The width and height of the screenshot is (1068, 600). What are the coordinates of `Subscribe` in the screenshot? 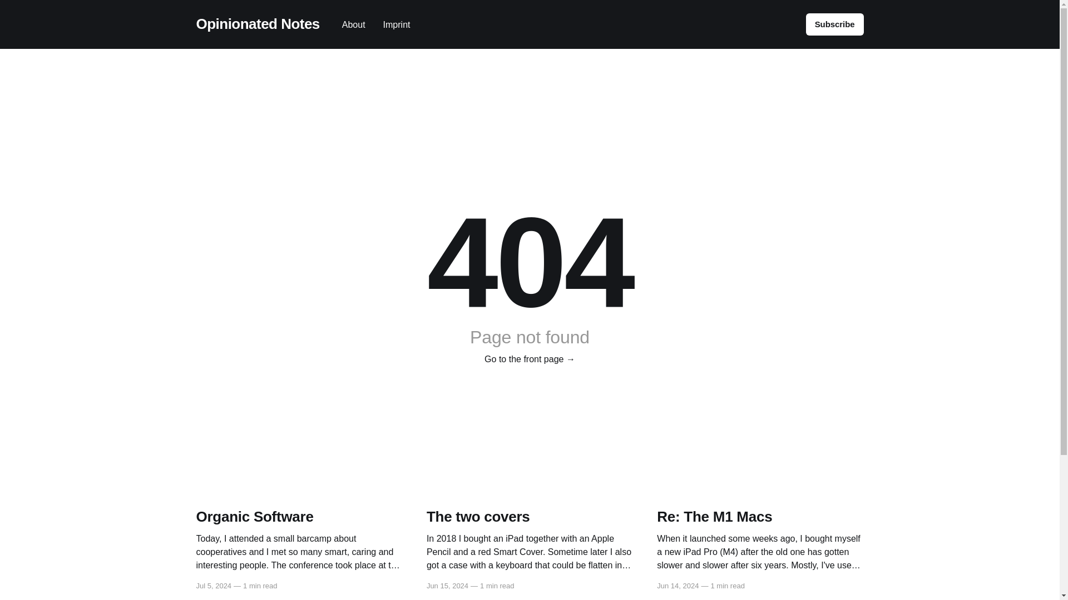 It's located at (835, 24).